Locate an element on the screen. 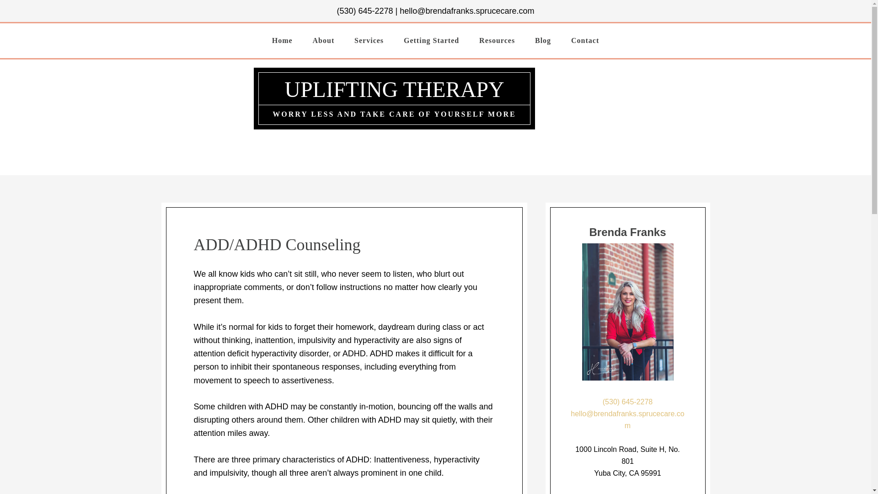 Image resolution: width=878 pixels, height=494 pixels. Contact is located at coordinates (585, 40).